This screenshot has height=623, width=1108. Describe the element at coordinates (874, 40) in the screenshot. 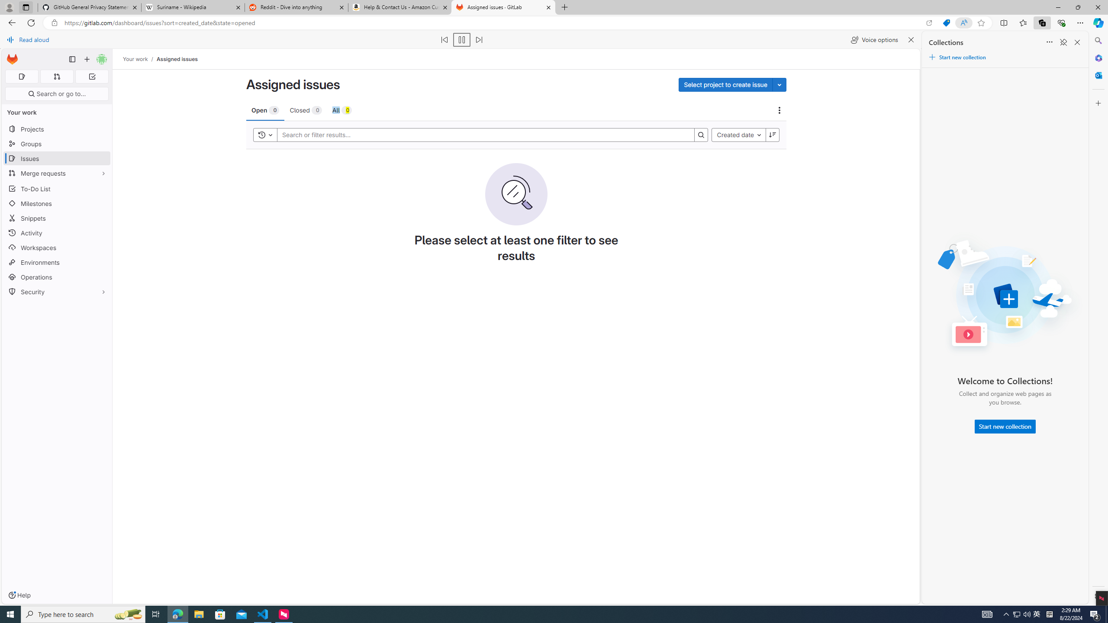

I see `Voice options` at that location.